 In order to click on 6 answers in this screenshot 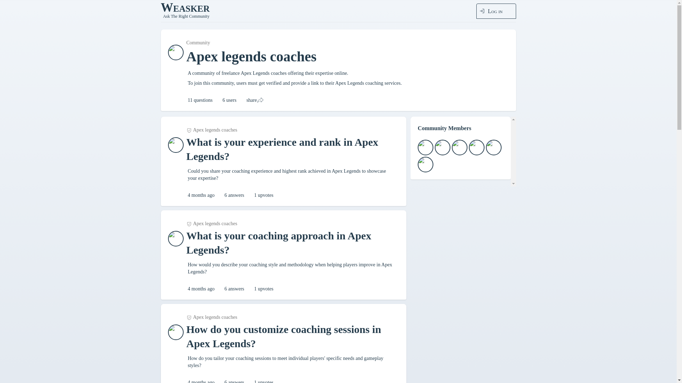, I will do `click(234, 195)`.